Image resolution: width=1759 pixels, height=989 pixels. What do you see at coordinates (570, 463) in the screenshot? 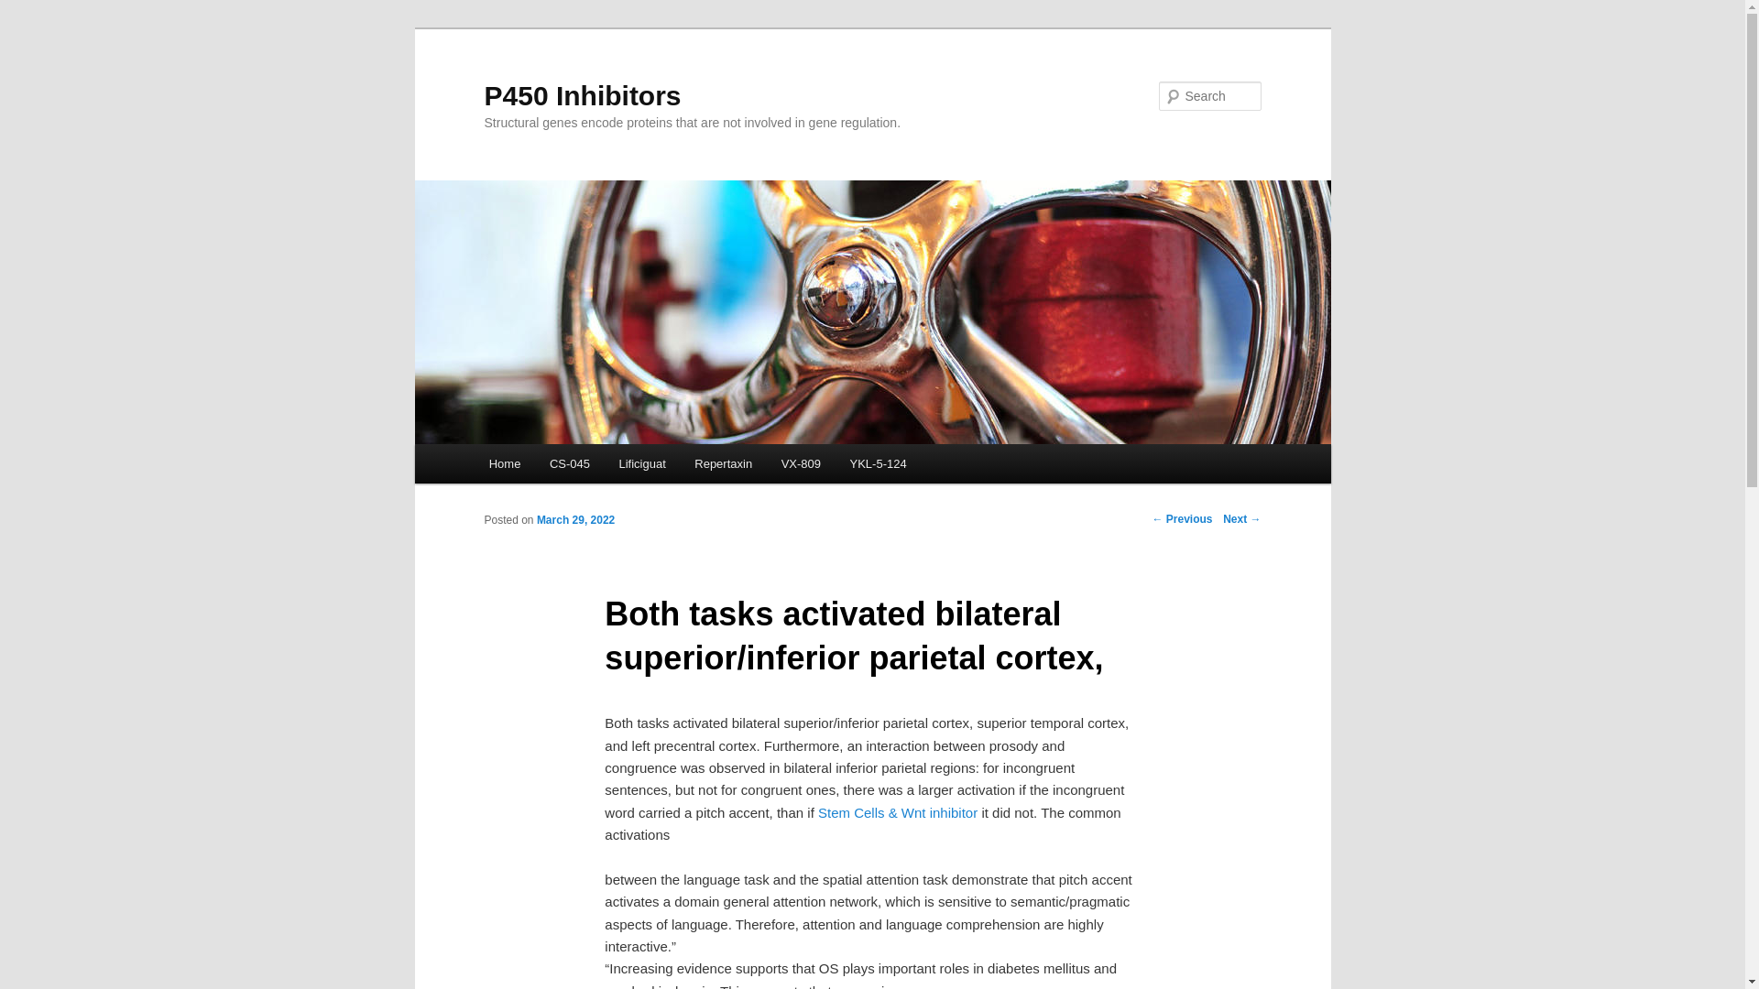
I see `CS-045` at bounding box center [570, 463].